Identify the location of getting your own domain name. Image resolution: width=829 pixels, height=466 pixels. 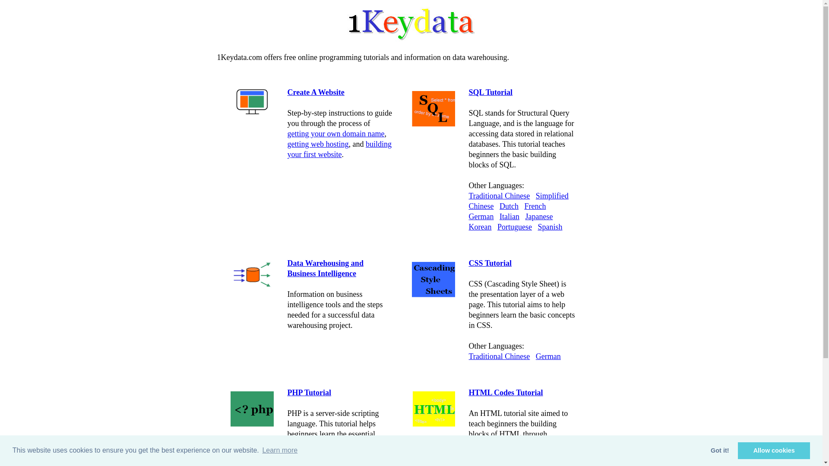
(336, 134).